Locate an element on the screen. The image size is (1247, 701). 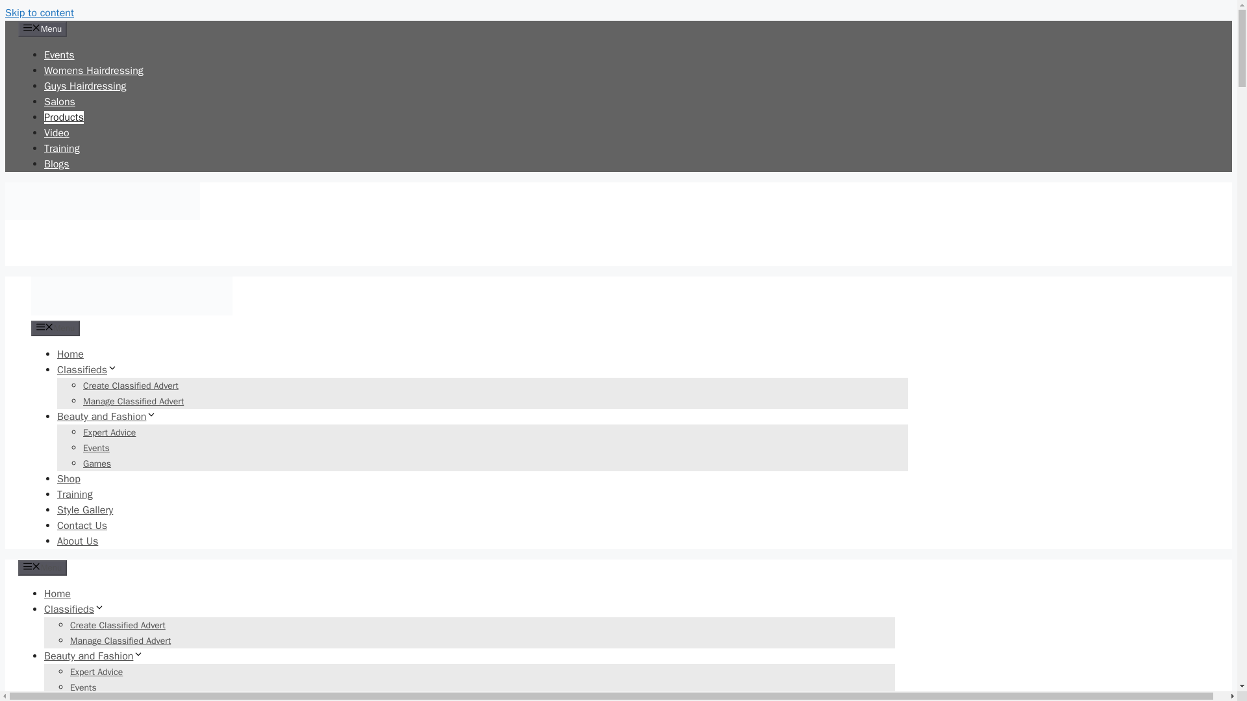
Contact Us is located at coordinates (82, 526).